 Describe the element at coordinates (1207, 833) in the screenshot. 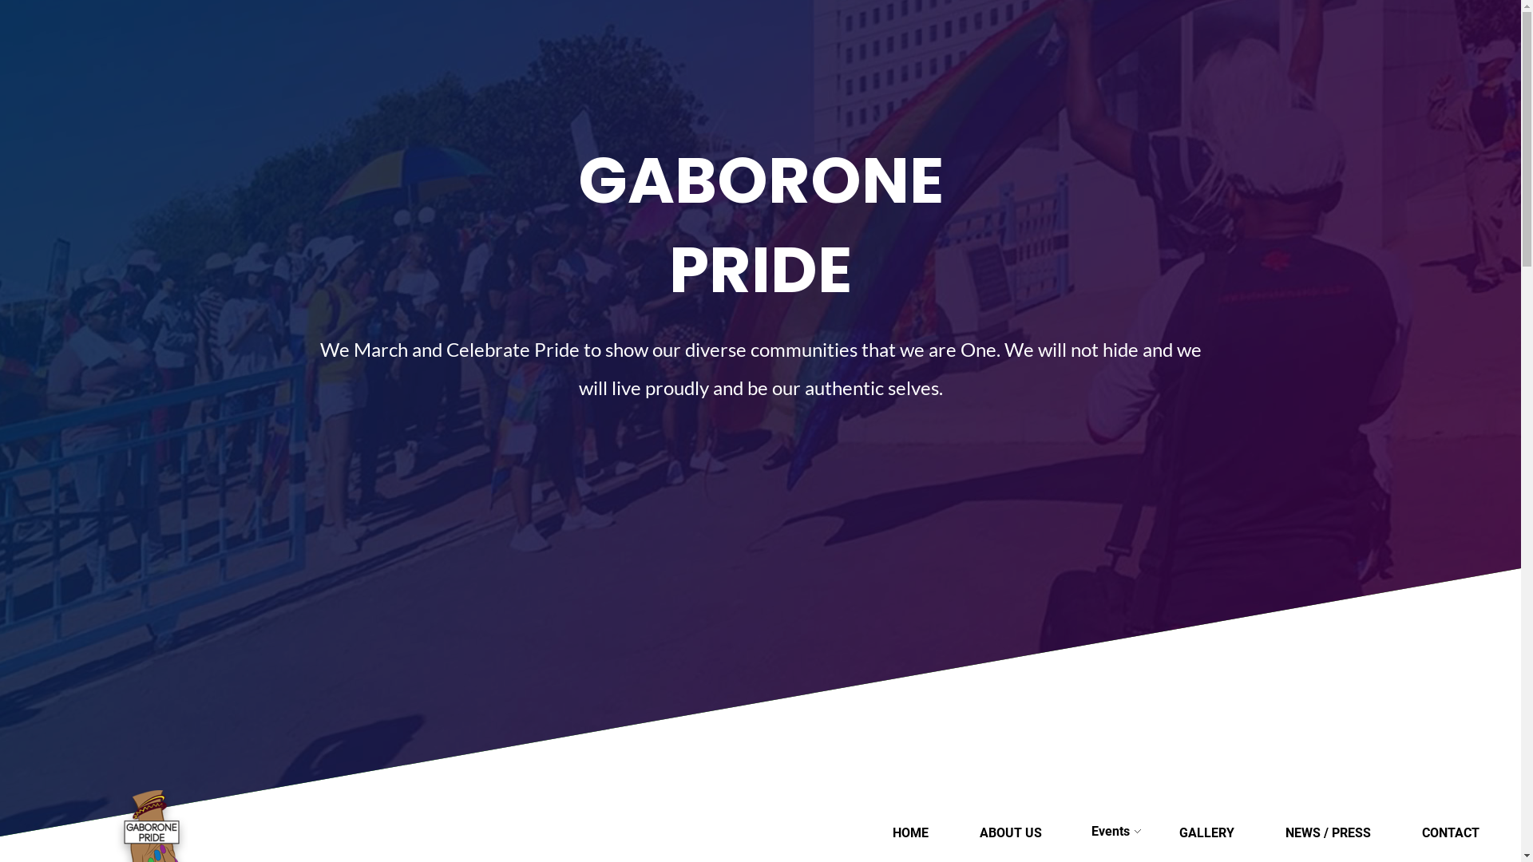

I see `GALLERY` at that location.